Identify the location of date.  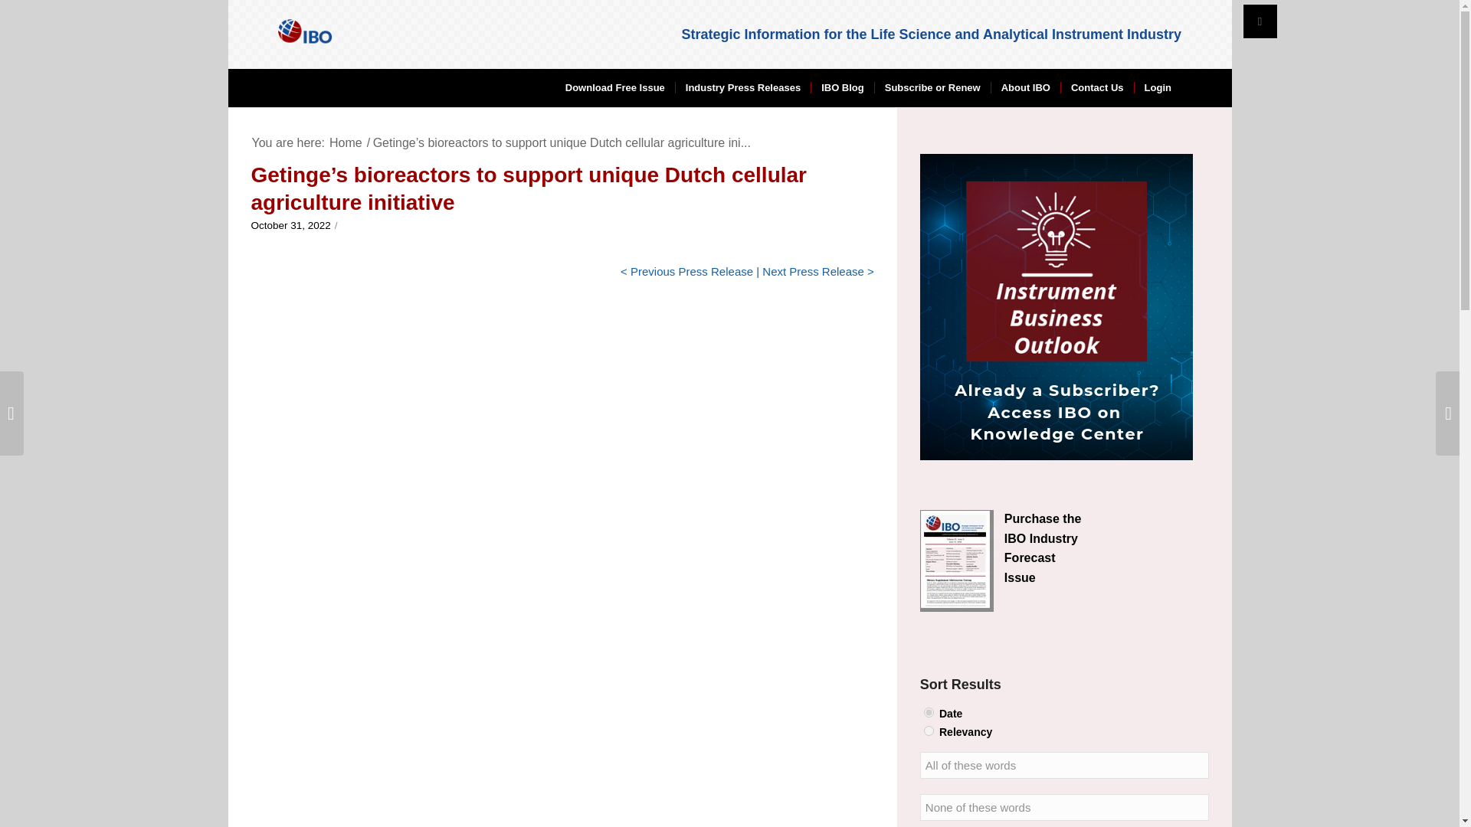
(929, 712).